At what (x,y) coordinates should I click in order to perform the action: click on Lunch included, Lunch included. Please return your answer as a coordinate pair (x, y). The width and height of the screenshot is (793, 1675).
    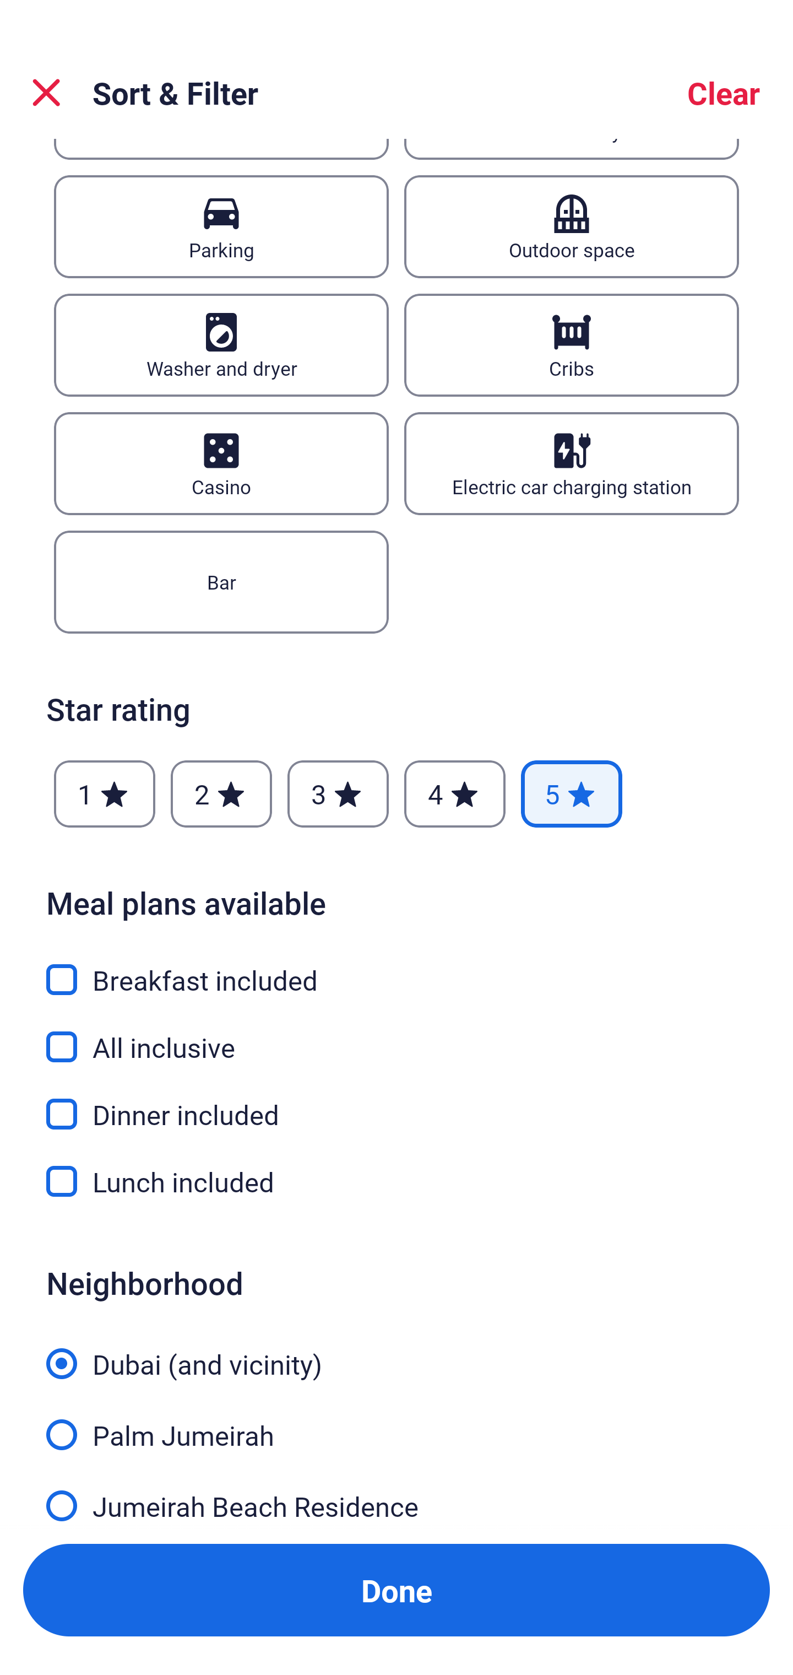
    Looking at the image, I should click on (397, 1181).